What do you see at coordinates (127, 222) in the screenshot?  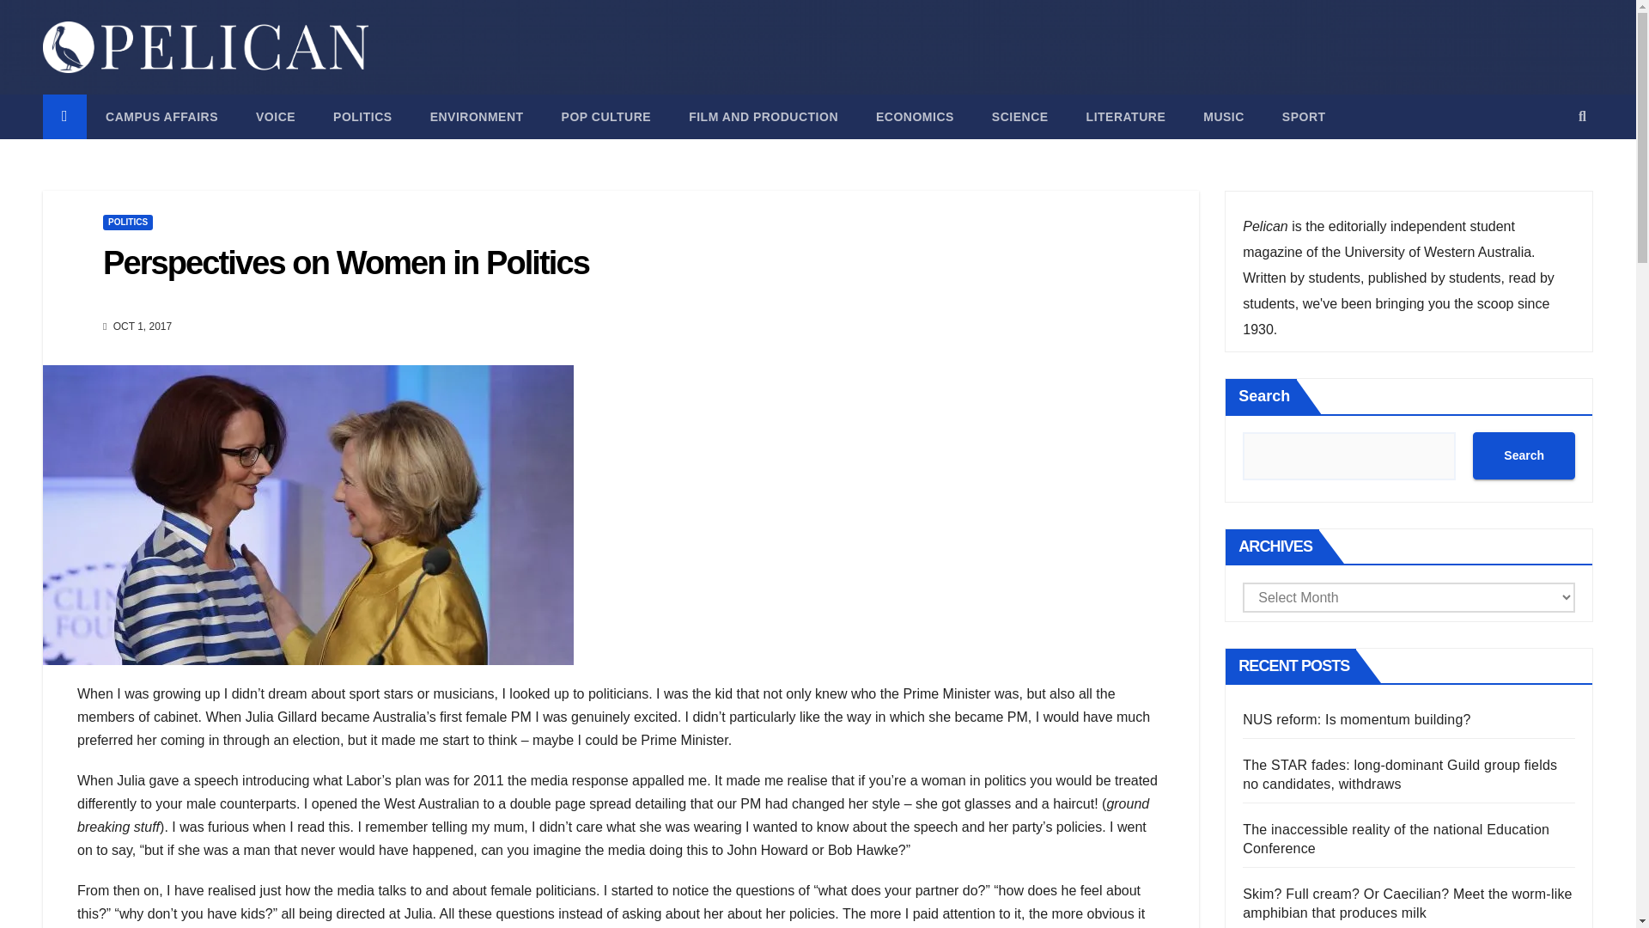 I see `POLITICS` at bounding box center [127, 222].